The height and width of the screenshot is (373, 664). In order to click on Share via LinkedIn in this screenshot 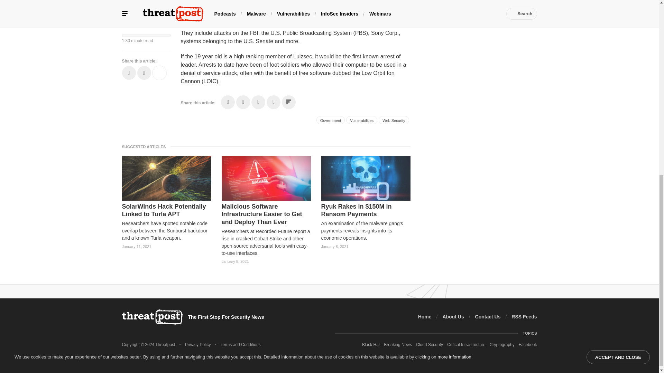, I will do `click(258, 102)`.